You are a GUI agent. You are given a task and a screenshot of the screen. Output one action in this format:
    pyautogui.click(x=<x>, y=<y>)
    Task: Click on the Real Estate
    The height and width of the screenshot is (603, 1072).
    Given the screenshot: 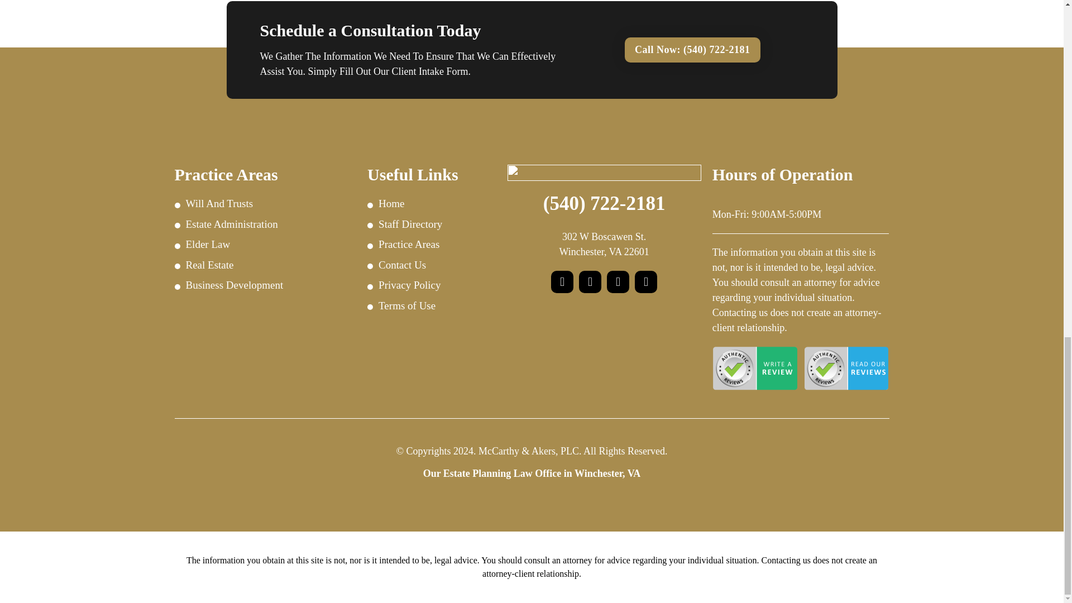 What is the action you would take?
    pyautogui.click(x=268, y=265)
    